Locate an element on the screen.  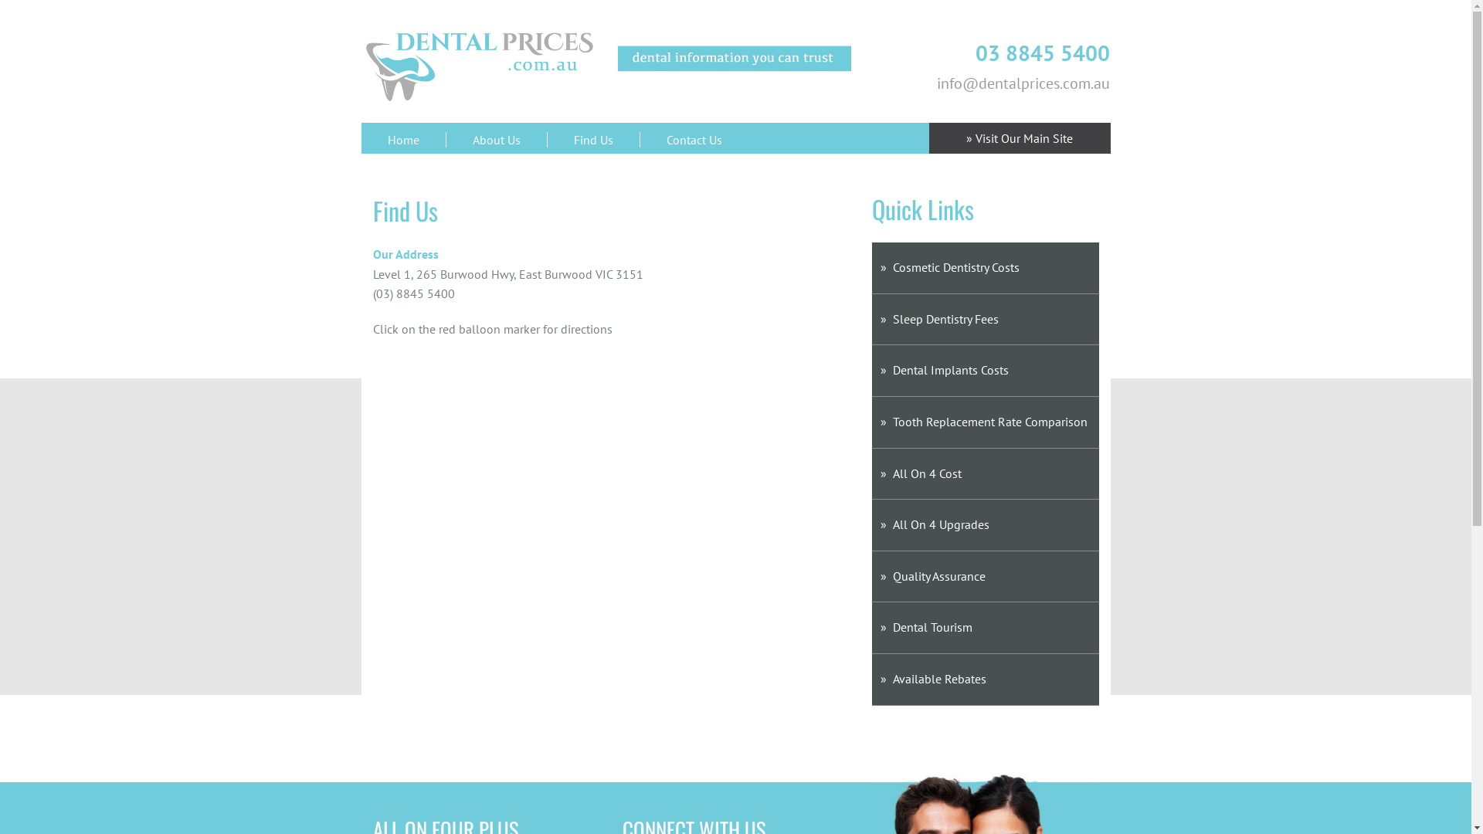
About Us is located at coordinates (496, 140).